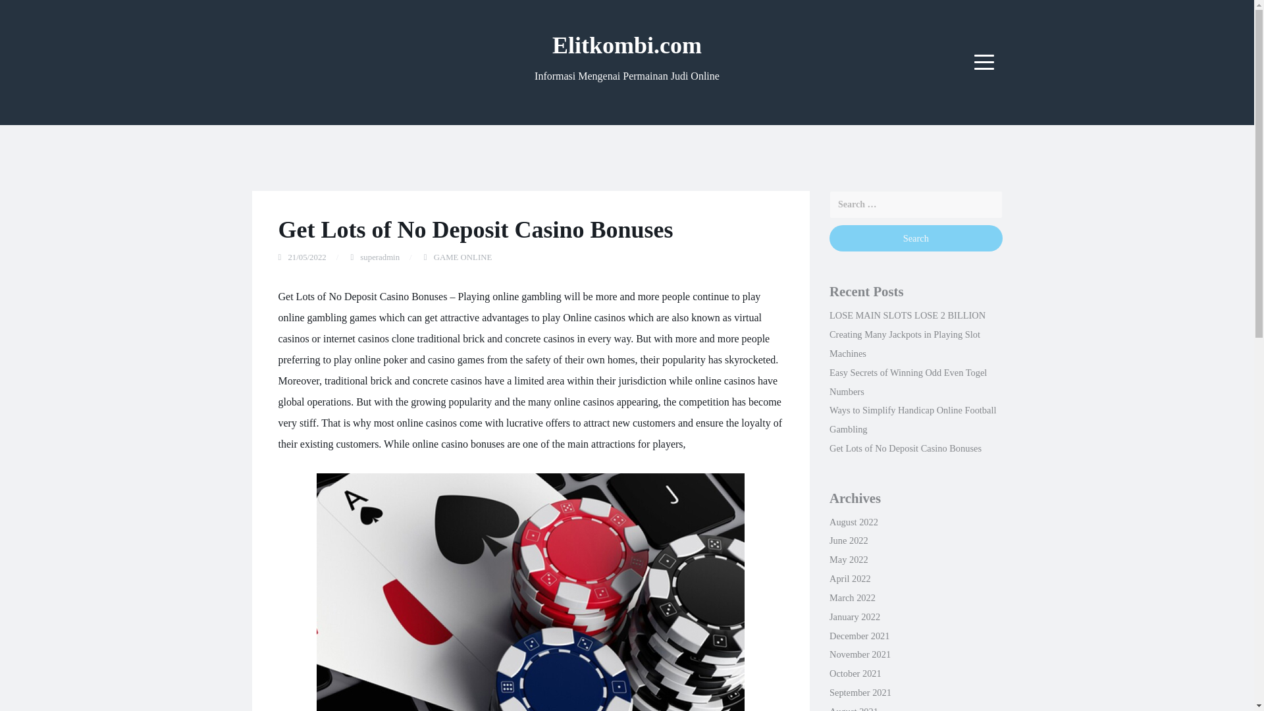  What do you see at coordinates (849, 560) in the screenshot?
I see `May 2022` at bounding box center [849, 560].